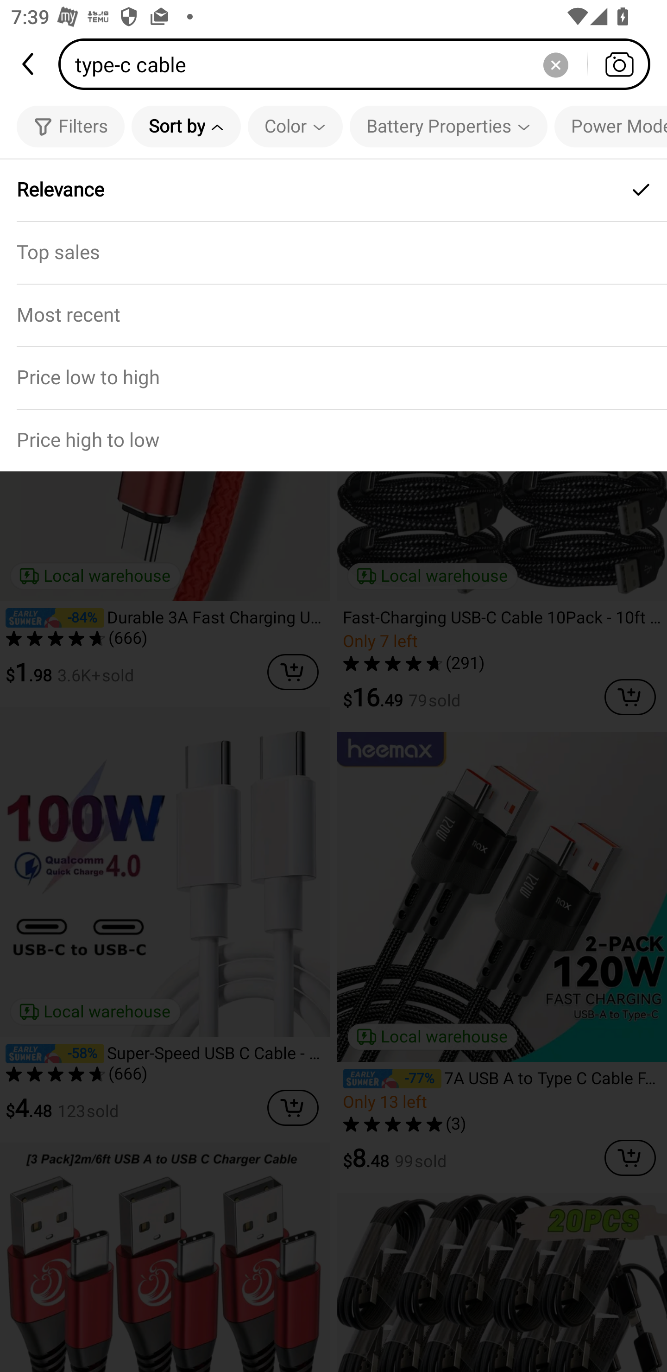  I want to click on Filters, so click(70, 126).